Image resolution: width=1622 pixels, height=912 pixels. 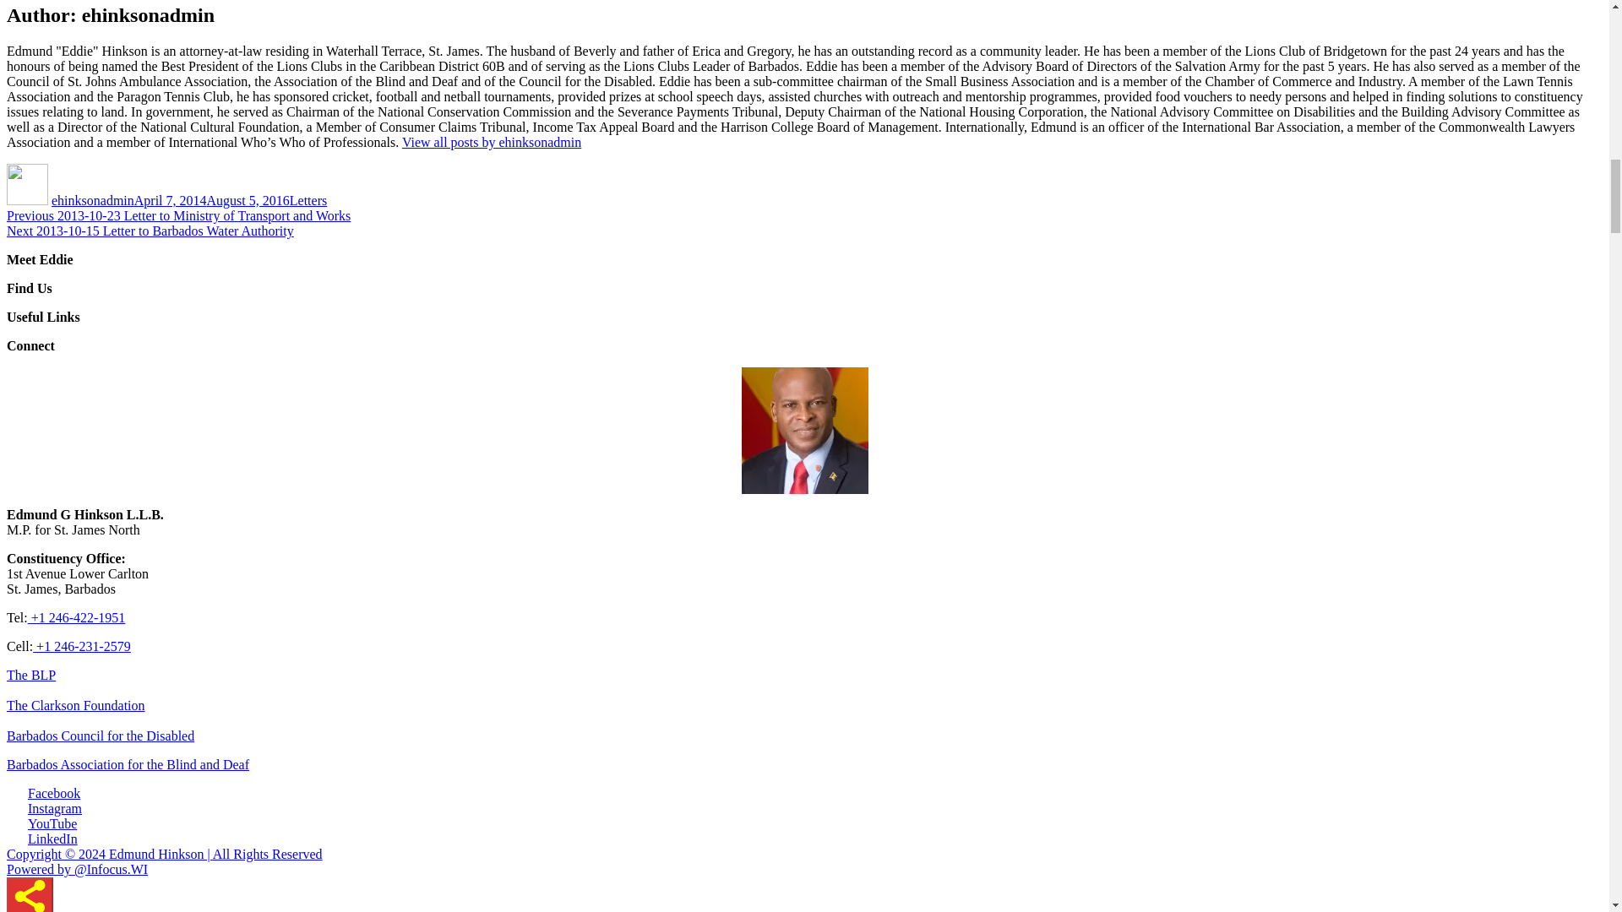 I want to click on View all posts by ehinksonadmin, so click(x=492, y=142).